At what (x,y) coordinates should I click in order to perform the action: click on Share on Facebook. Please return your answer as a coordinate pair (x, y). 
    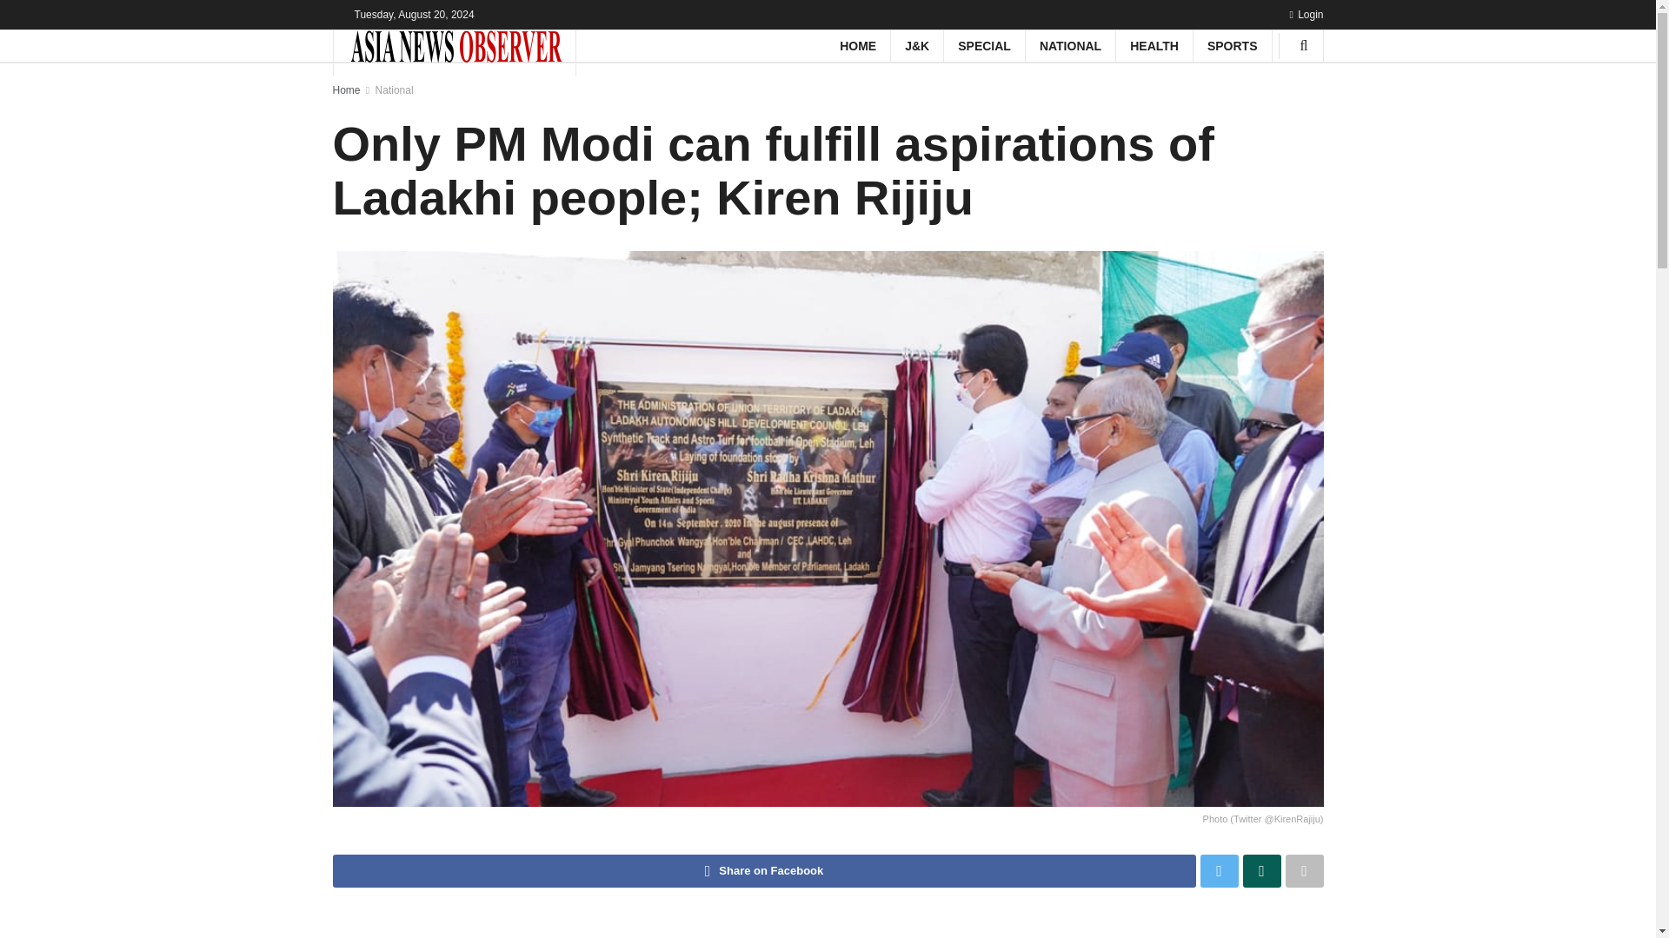
    Looking at the image, I should click on (763, 870).